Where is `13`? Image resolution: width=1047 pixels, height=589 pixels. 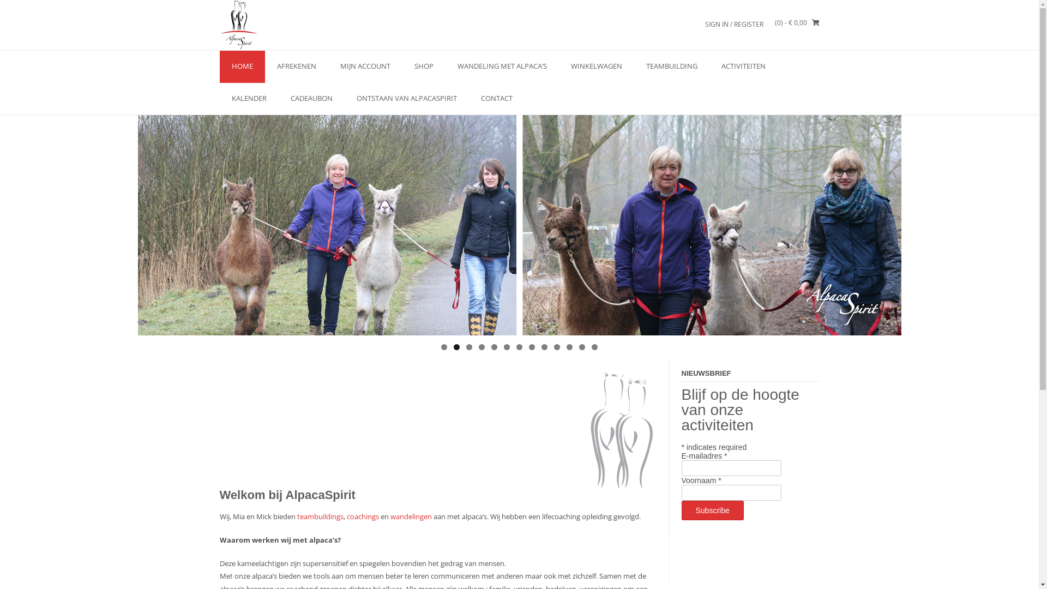
13 is located at coordinates (594, 347).